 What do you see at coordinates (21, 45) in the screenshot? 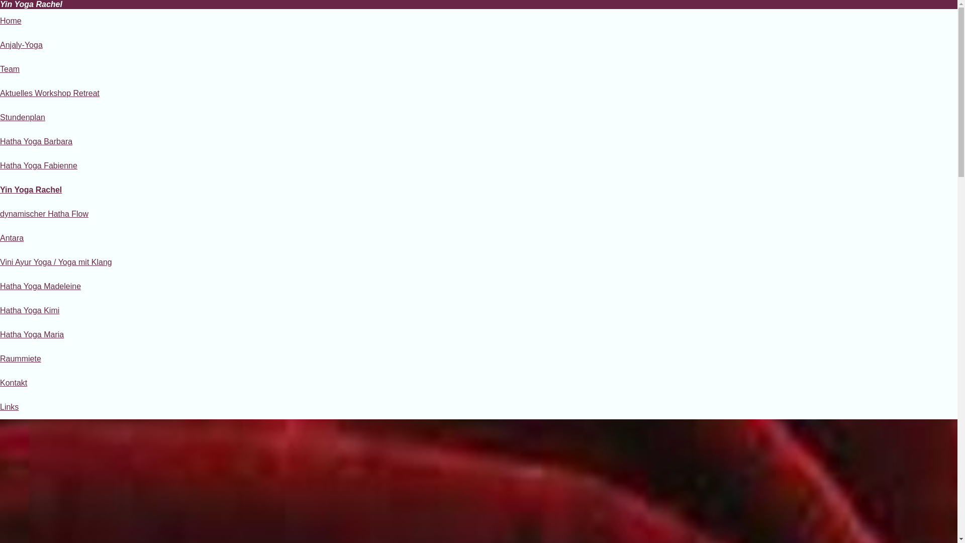
I see `Anjaly-Yoga` at bounding box center [21, 45].